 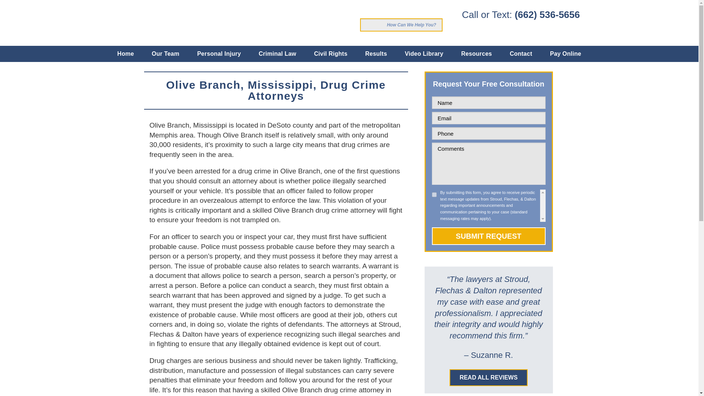 What do you see at coordinates (277, 54) in the screenshot?
I see `Criminal Law` at bounding box center [277, 54].